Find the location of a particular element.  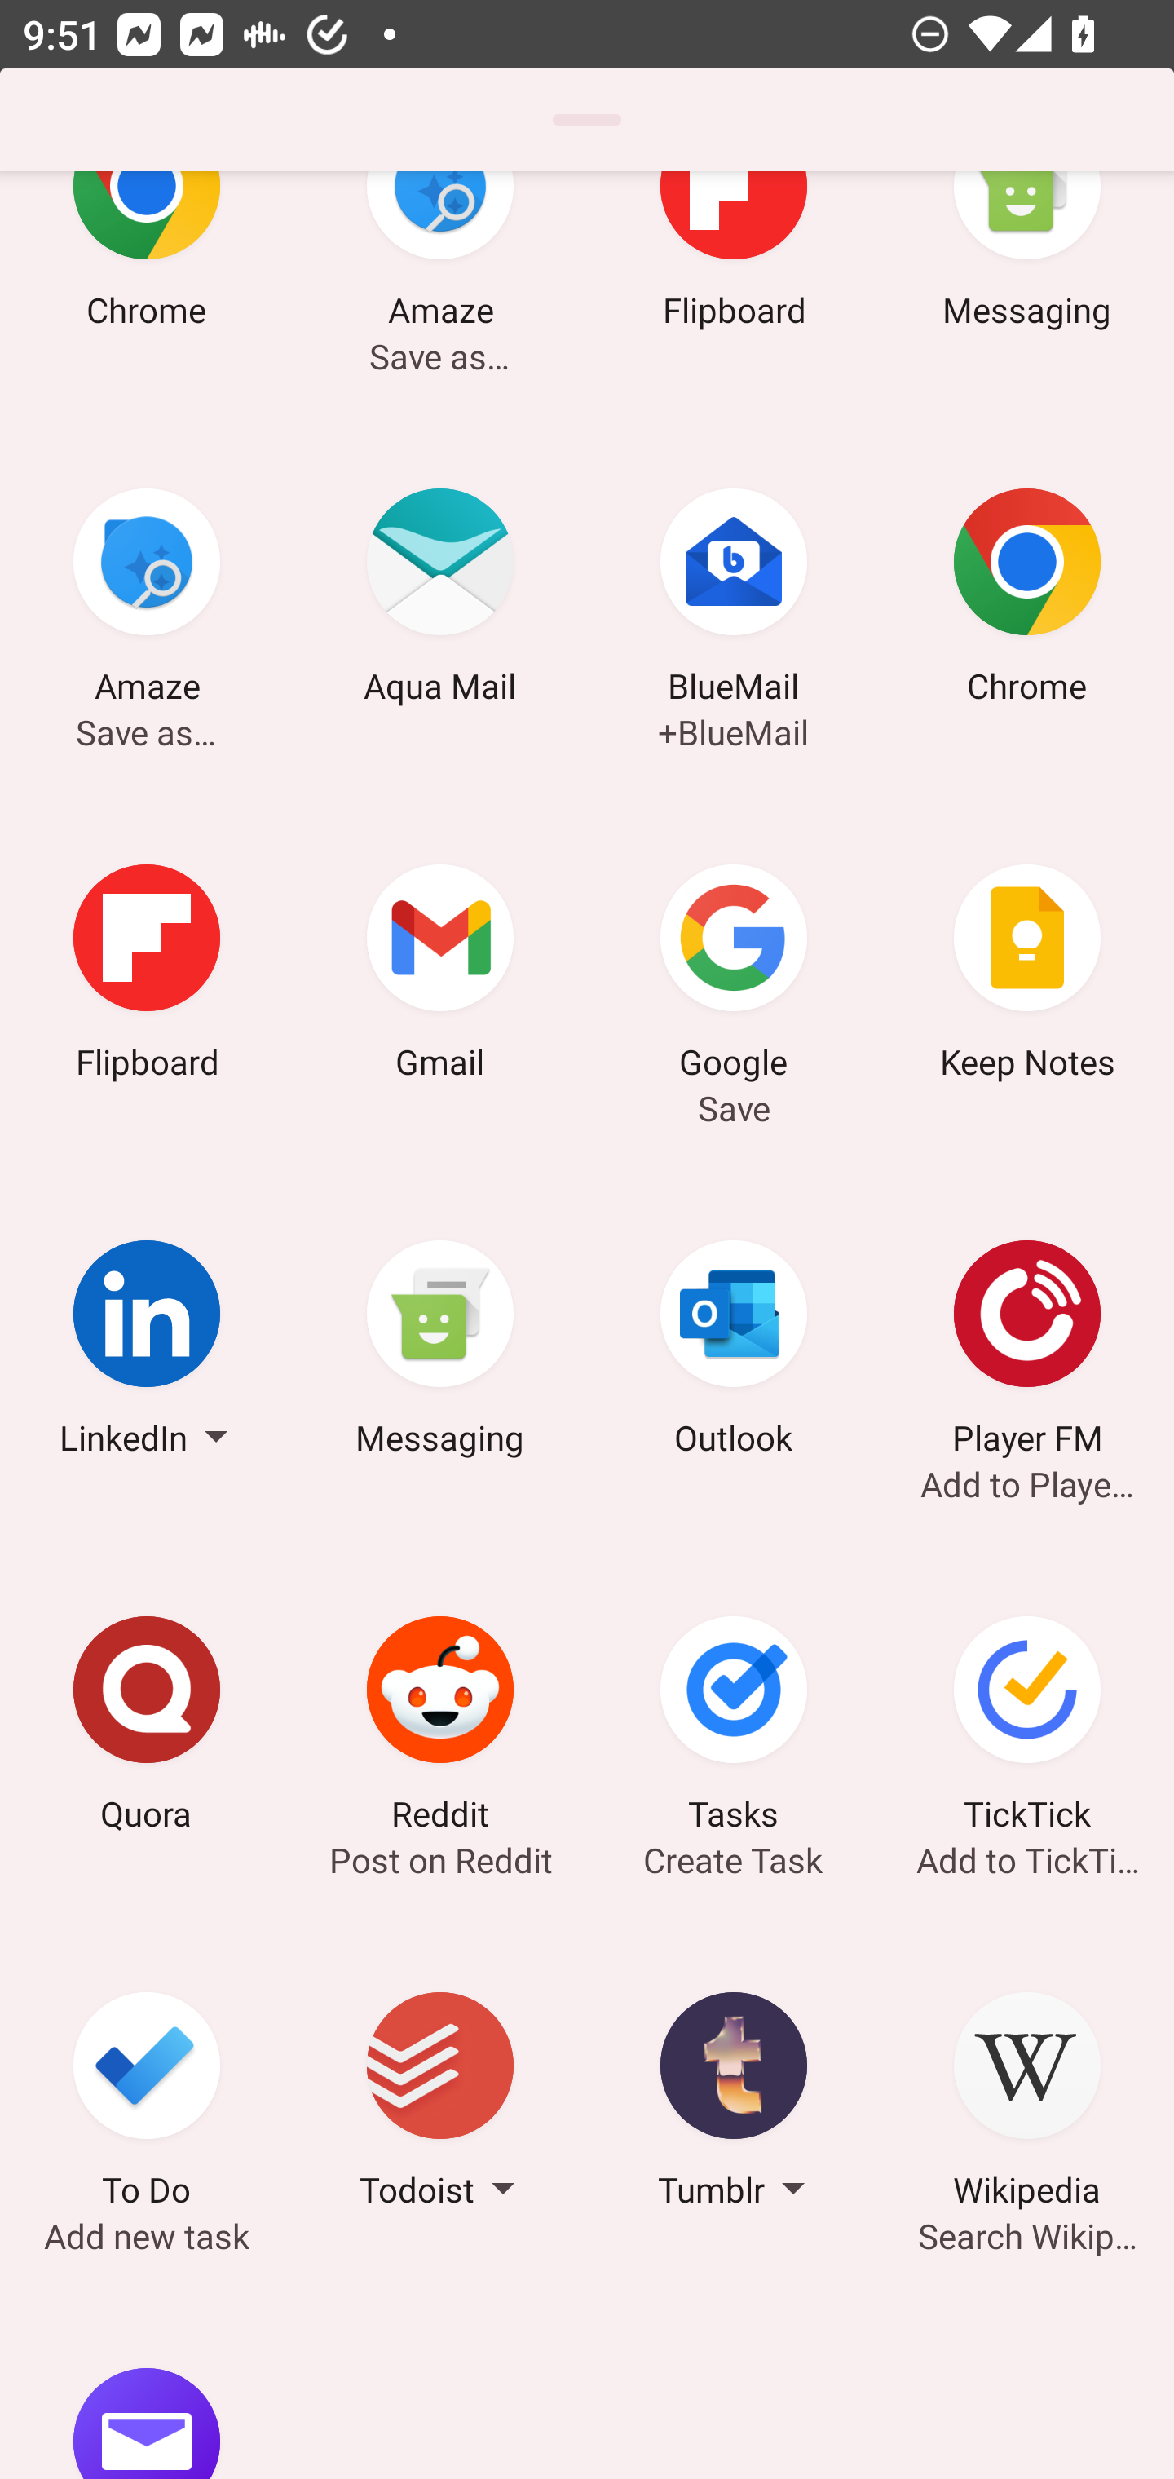

BlueMail +BlueMail is located at coordinates (734, 600).